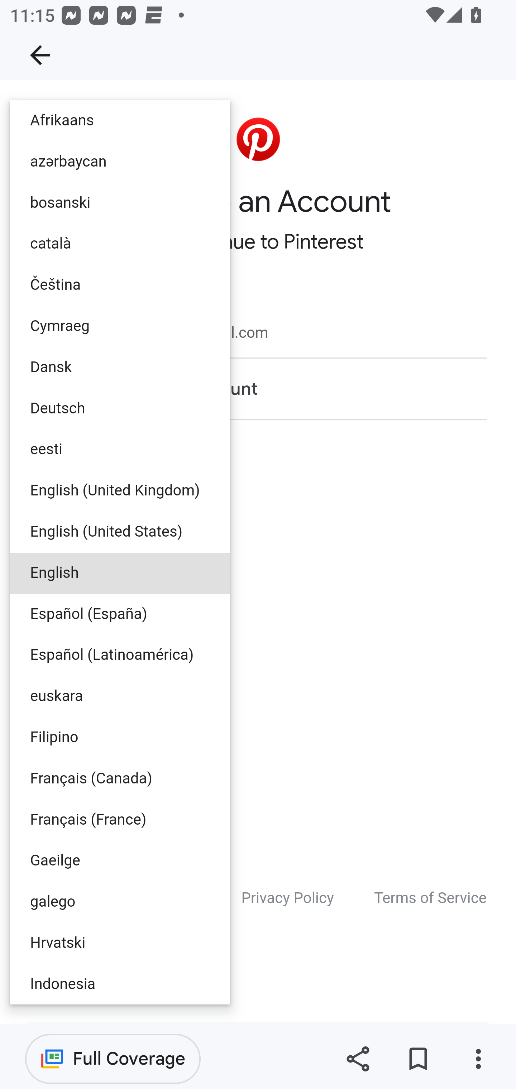 The width and height of the screenshot is (516, 1089). I want to click on ‪Español (Latinoamérica)‬, so click(120, 656).